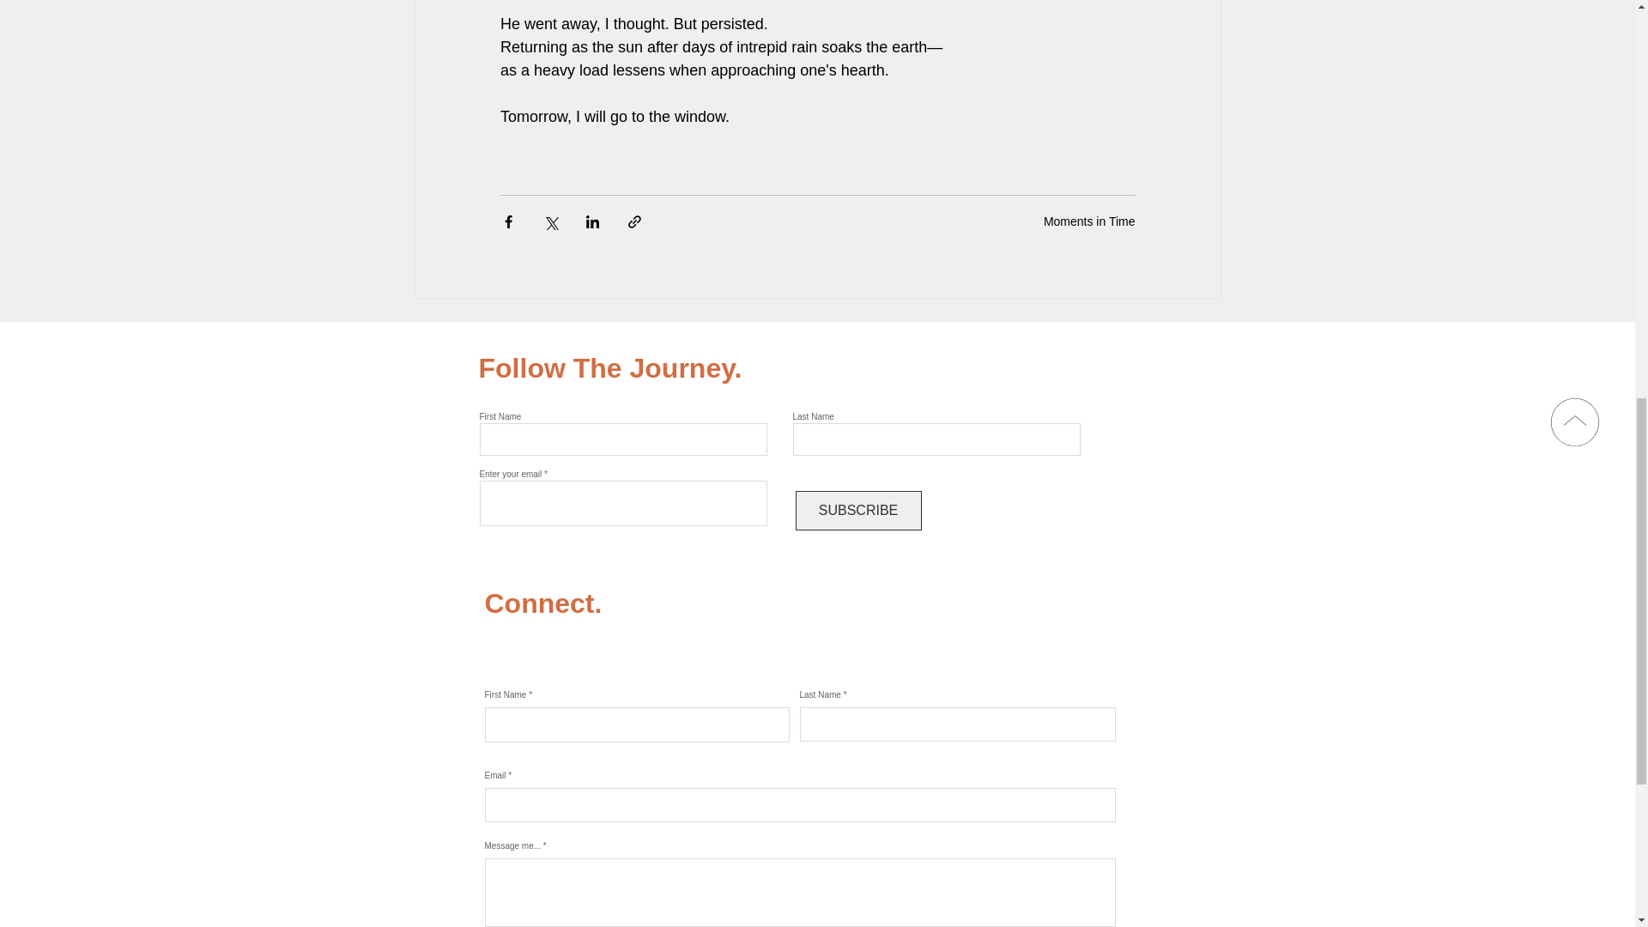  Describe the element at coordinates (1088, 221) in the screenshot. I see `Moments in Time` at that location.